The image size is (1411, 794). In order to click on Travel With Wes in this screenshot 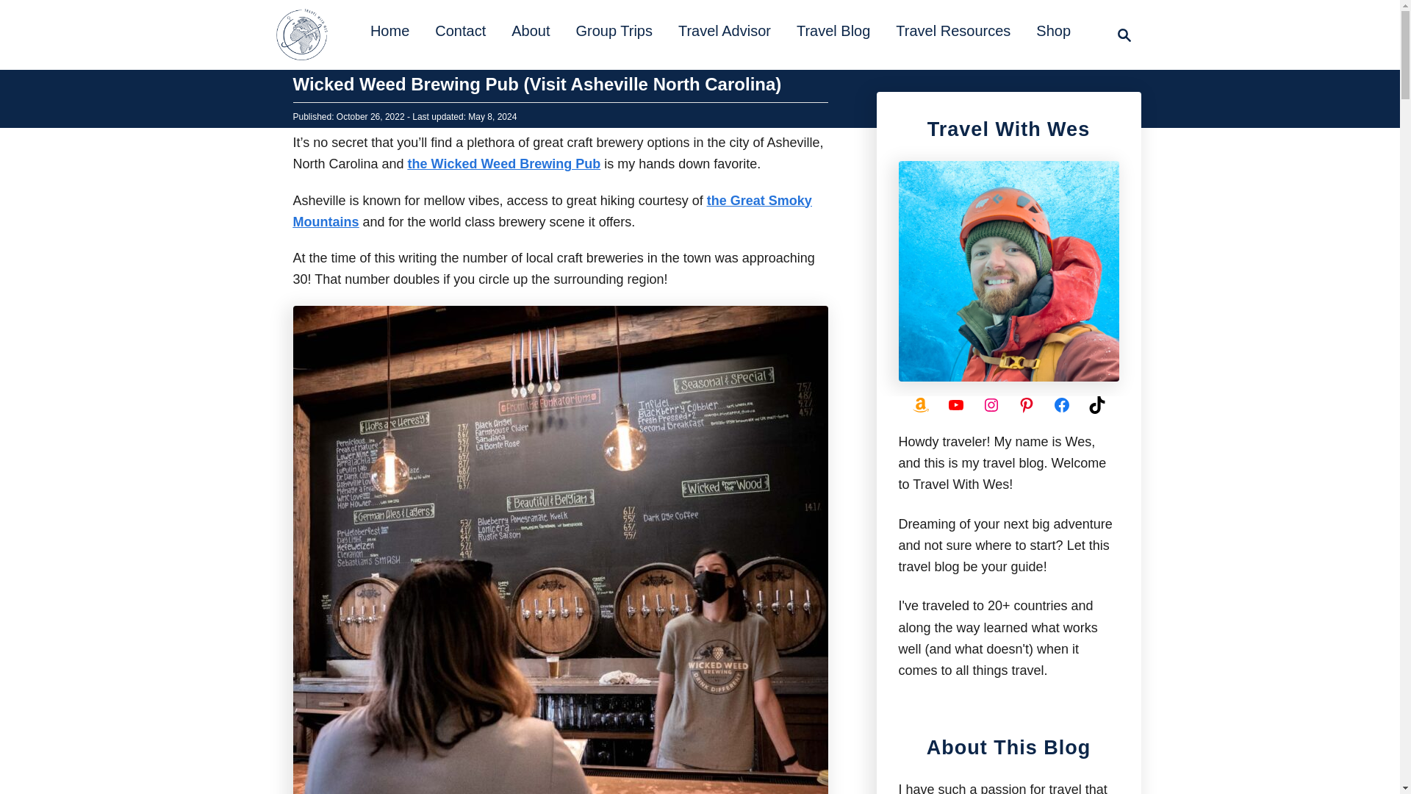, I will do `click(389, 31)`.